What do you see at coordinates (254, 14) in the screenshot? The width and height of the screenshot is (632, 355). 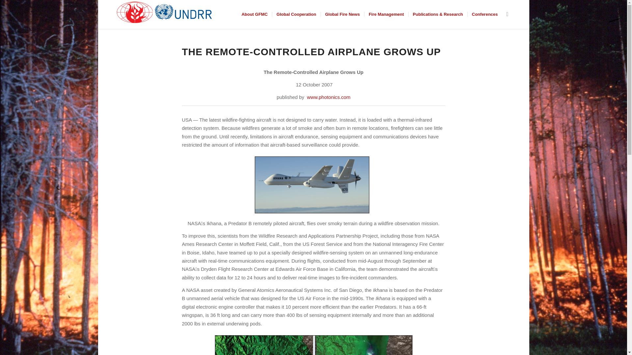 I see `About GFMC` at bounding box center [254, 14].